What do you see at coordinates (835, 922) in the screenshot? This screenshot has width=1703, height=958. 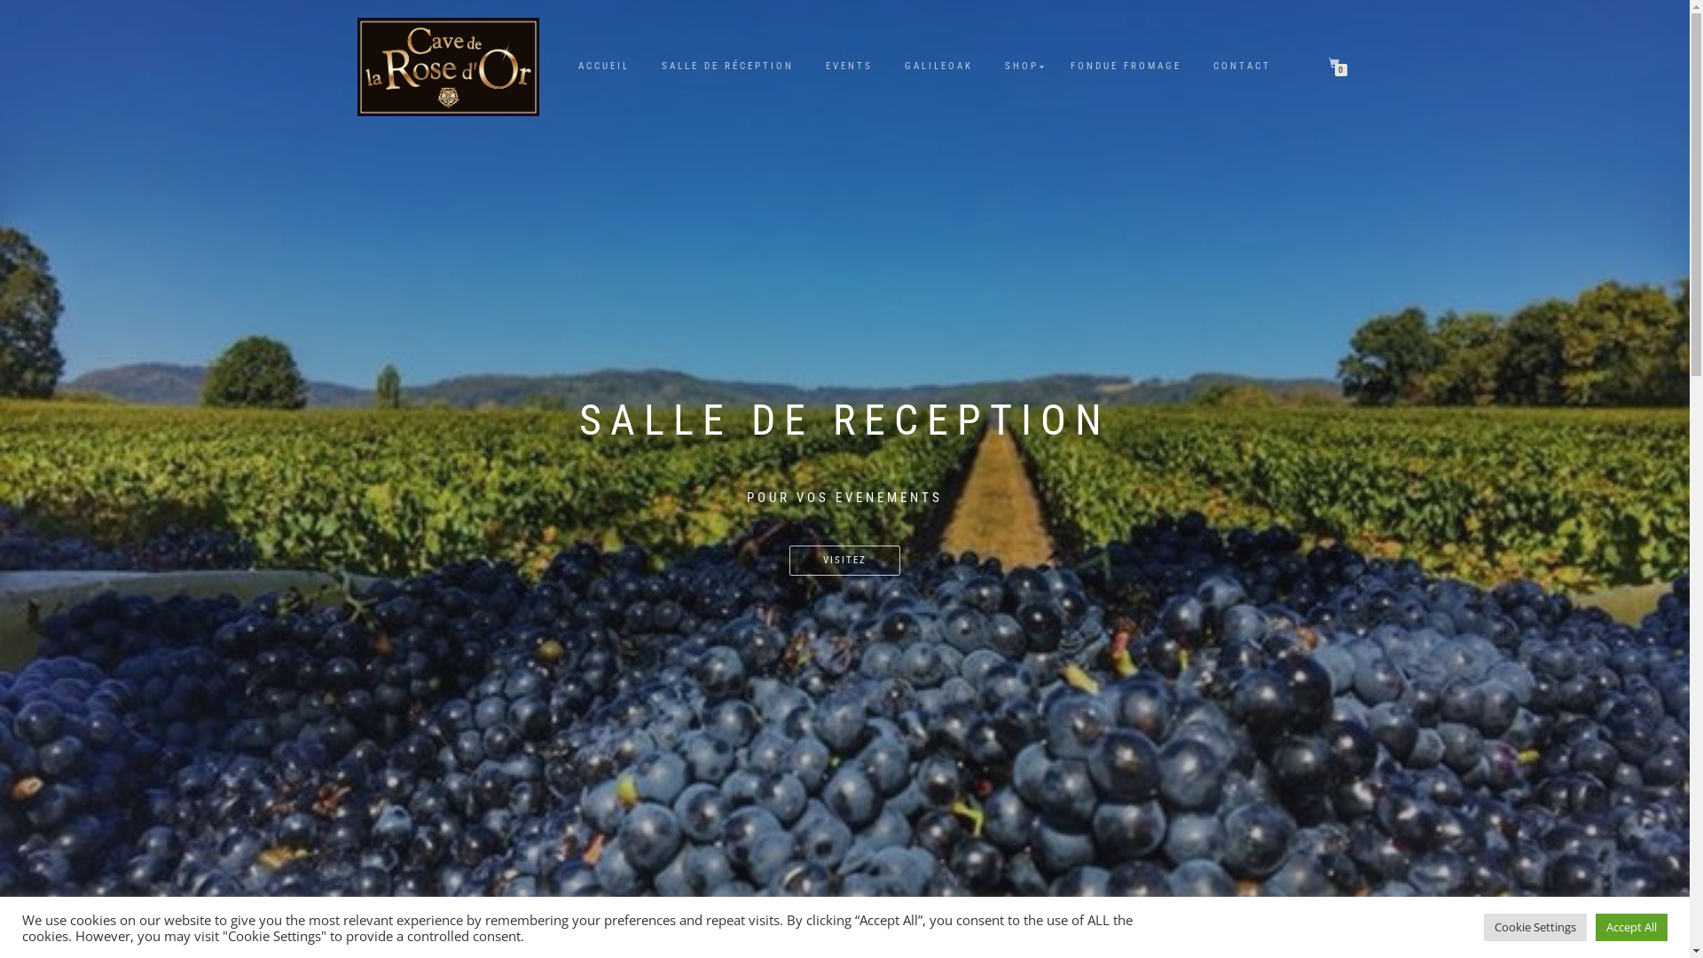 I see `2` at bounding box center [835, 922].